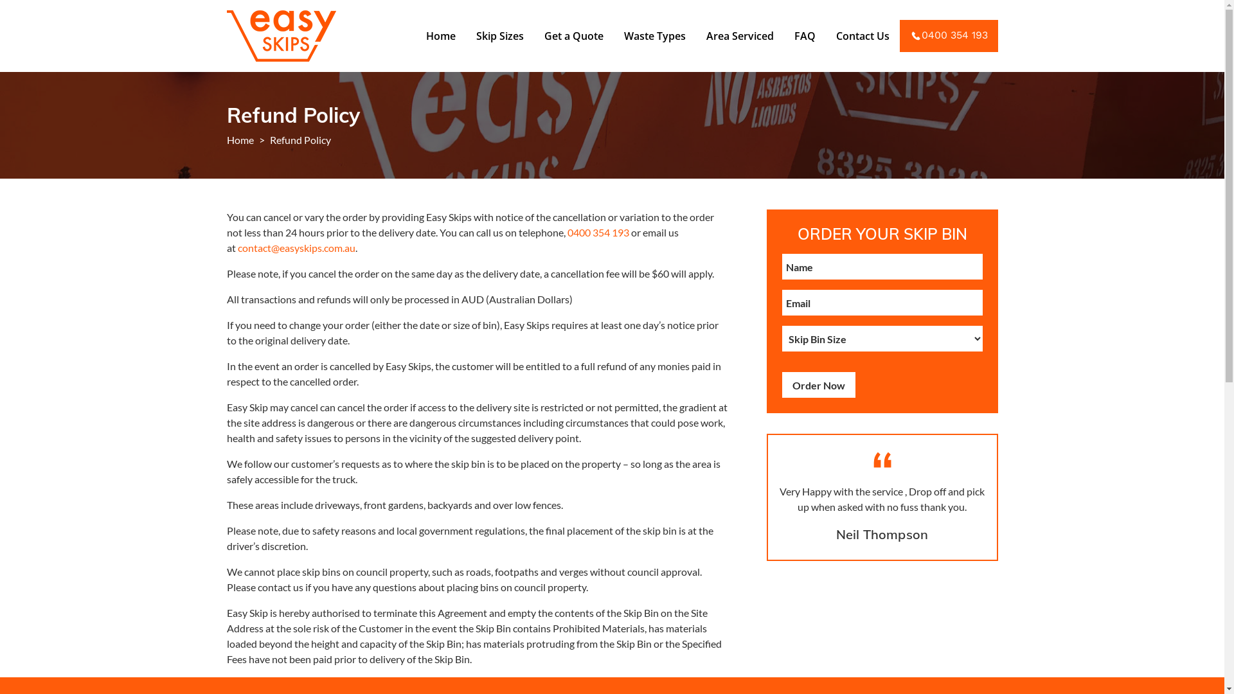 The width and height of the screenshot is (1234, 694). What do you see at coordinates (297, 248) in the screenshot?
I see `contact@easyskips.com.au` at bounding box center [297, 248].